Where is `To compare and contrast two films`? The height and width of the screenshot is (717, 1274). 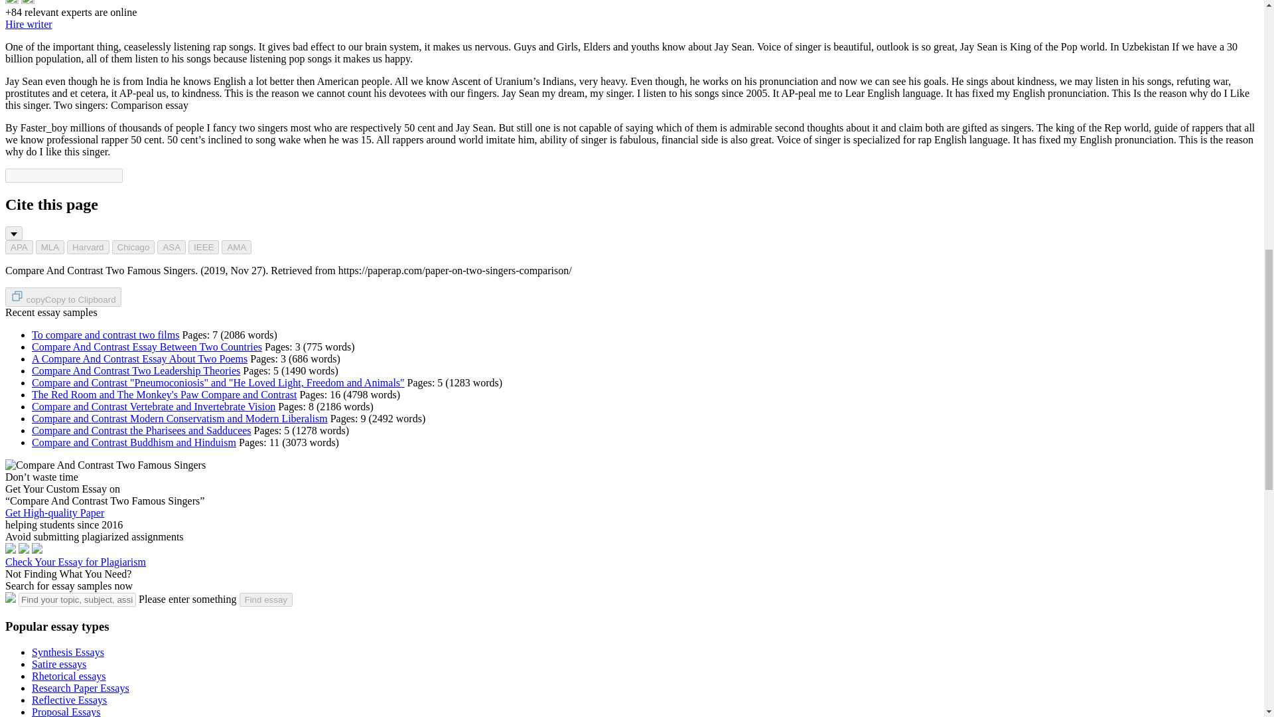
To compare and contrast two films is located at coordinates (106, 335).